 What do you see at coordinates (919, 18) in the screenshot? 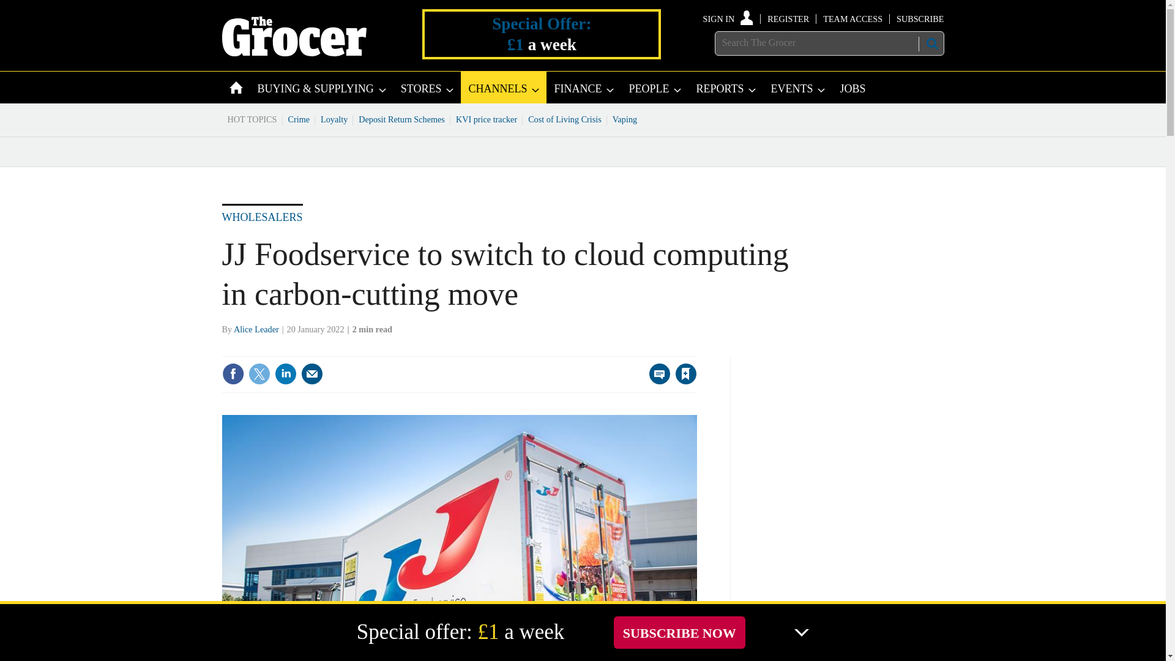
I see `SUBSCRIBE` at bounding box center [919, 18].